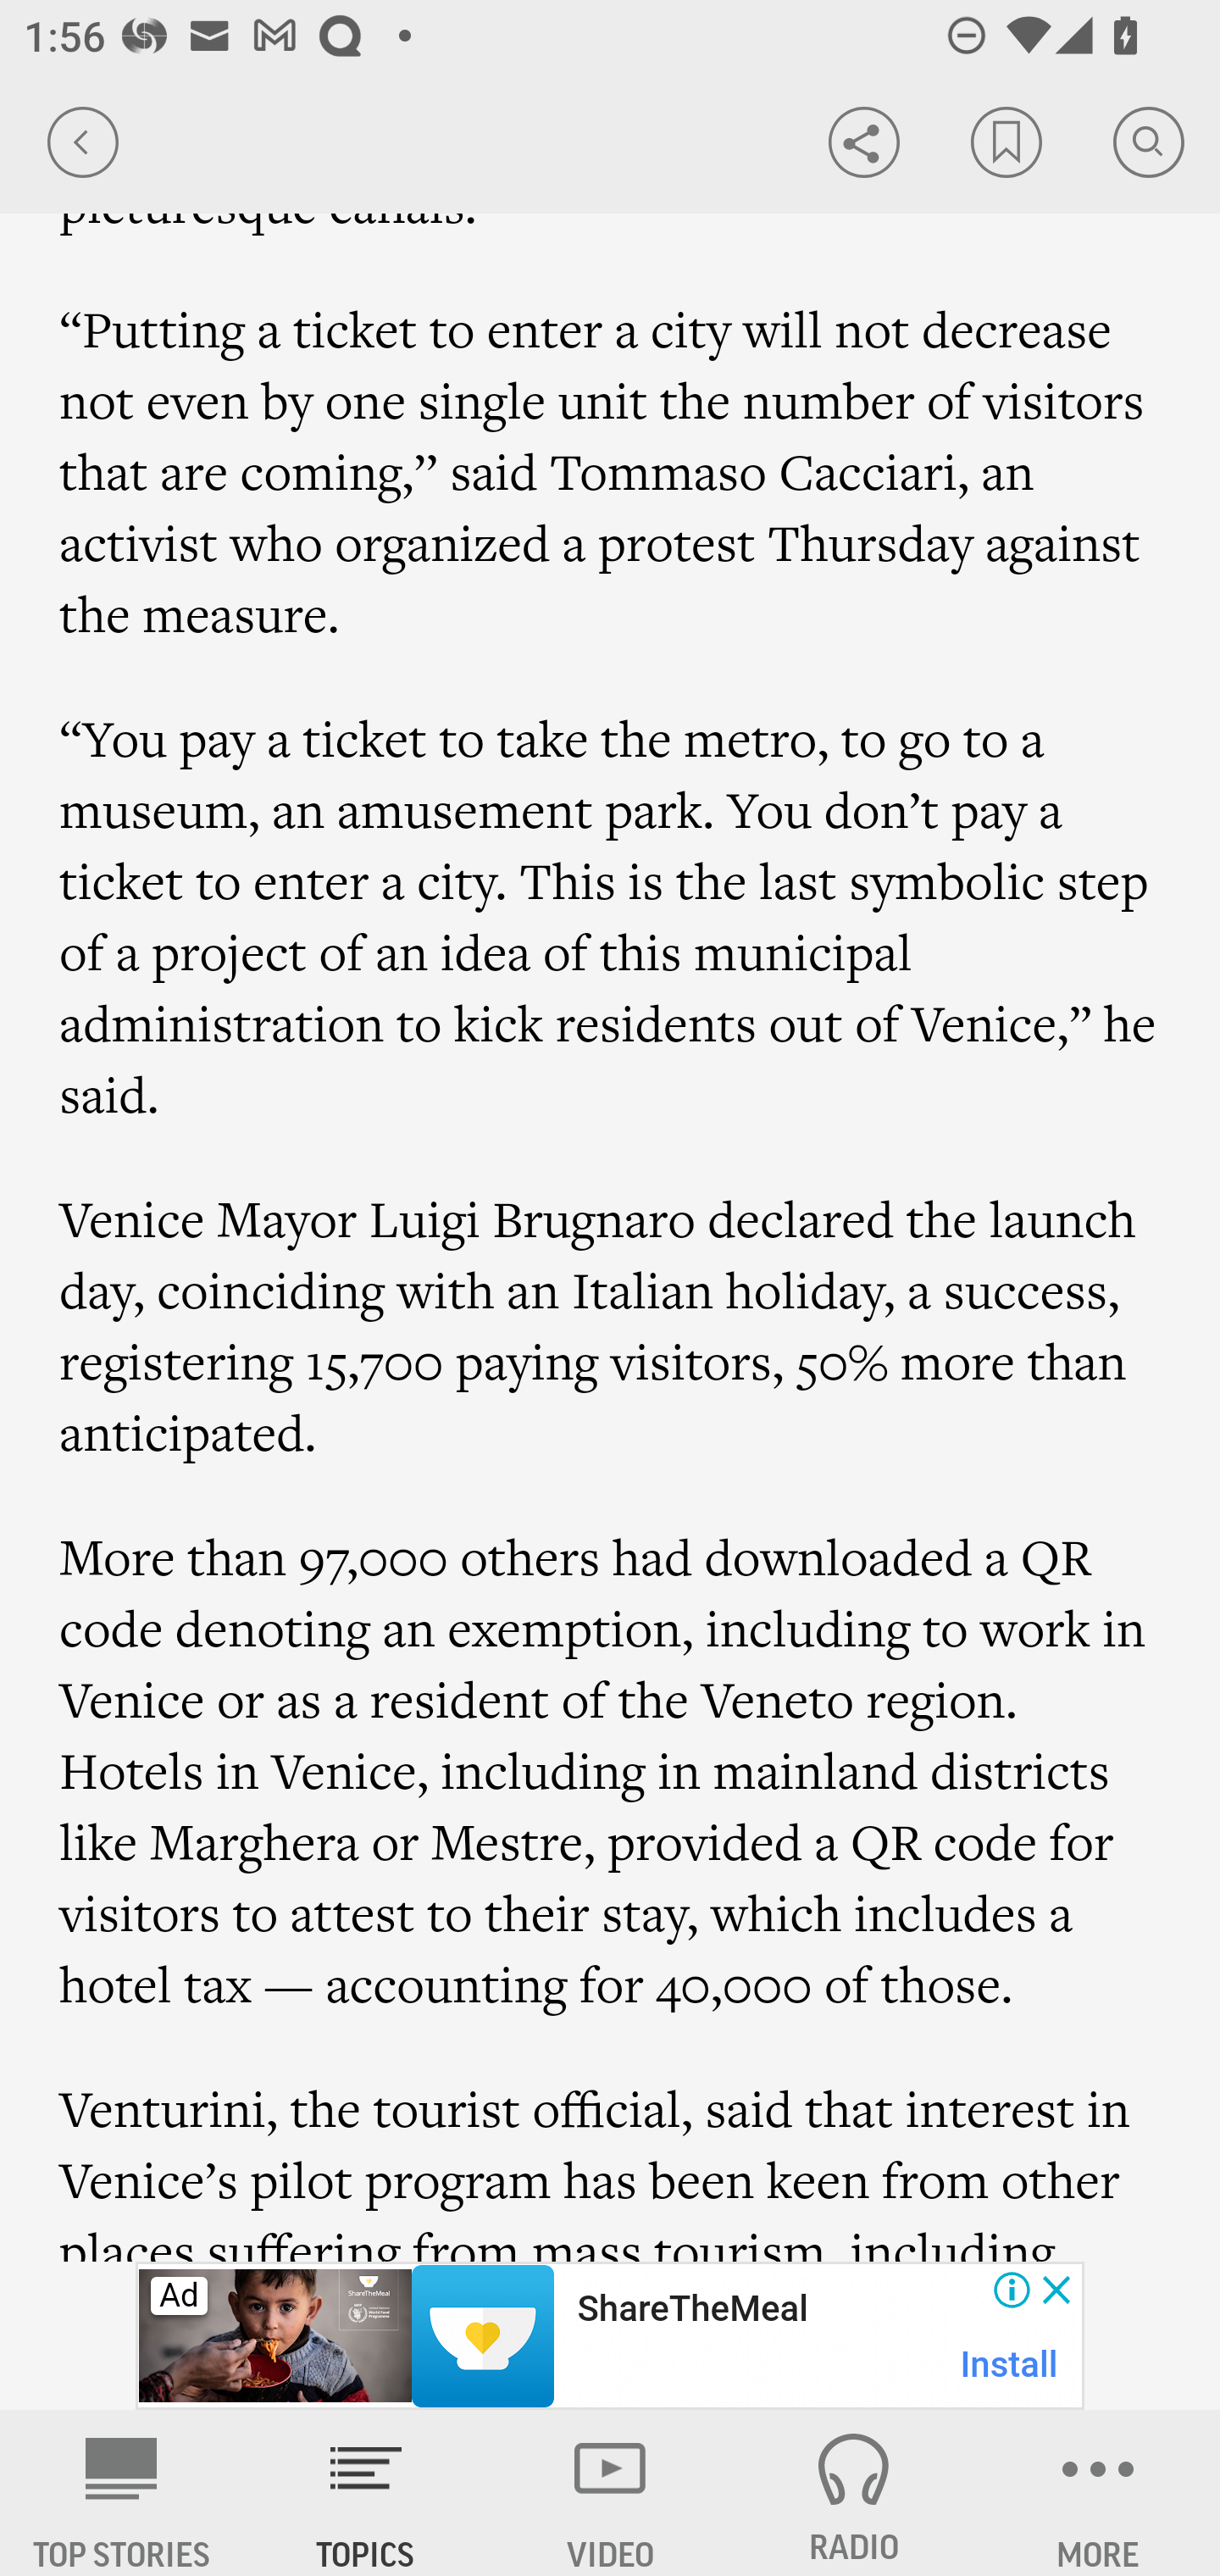 The width and height of the screenshot is (1220, 2576). What do you see at coordinates (854, 2493) in the screenshot?
I see `RADIO` at bounding box center [854, 2493].